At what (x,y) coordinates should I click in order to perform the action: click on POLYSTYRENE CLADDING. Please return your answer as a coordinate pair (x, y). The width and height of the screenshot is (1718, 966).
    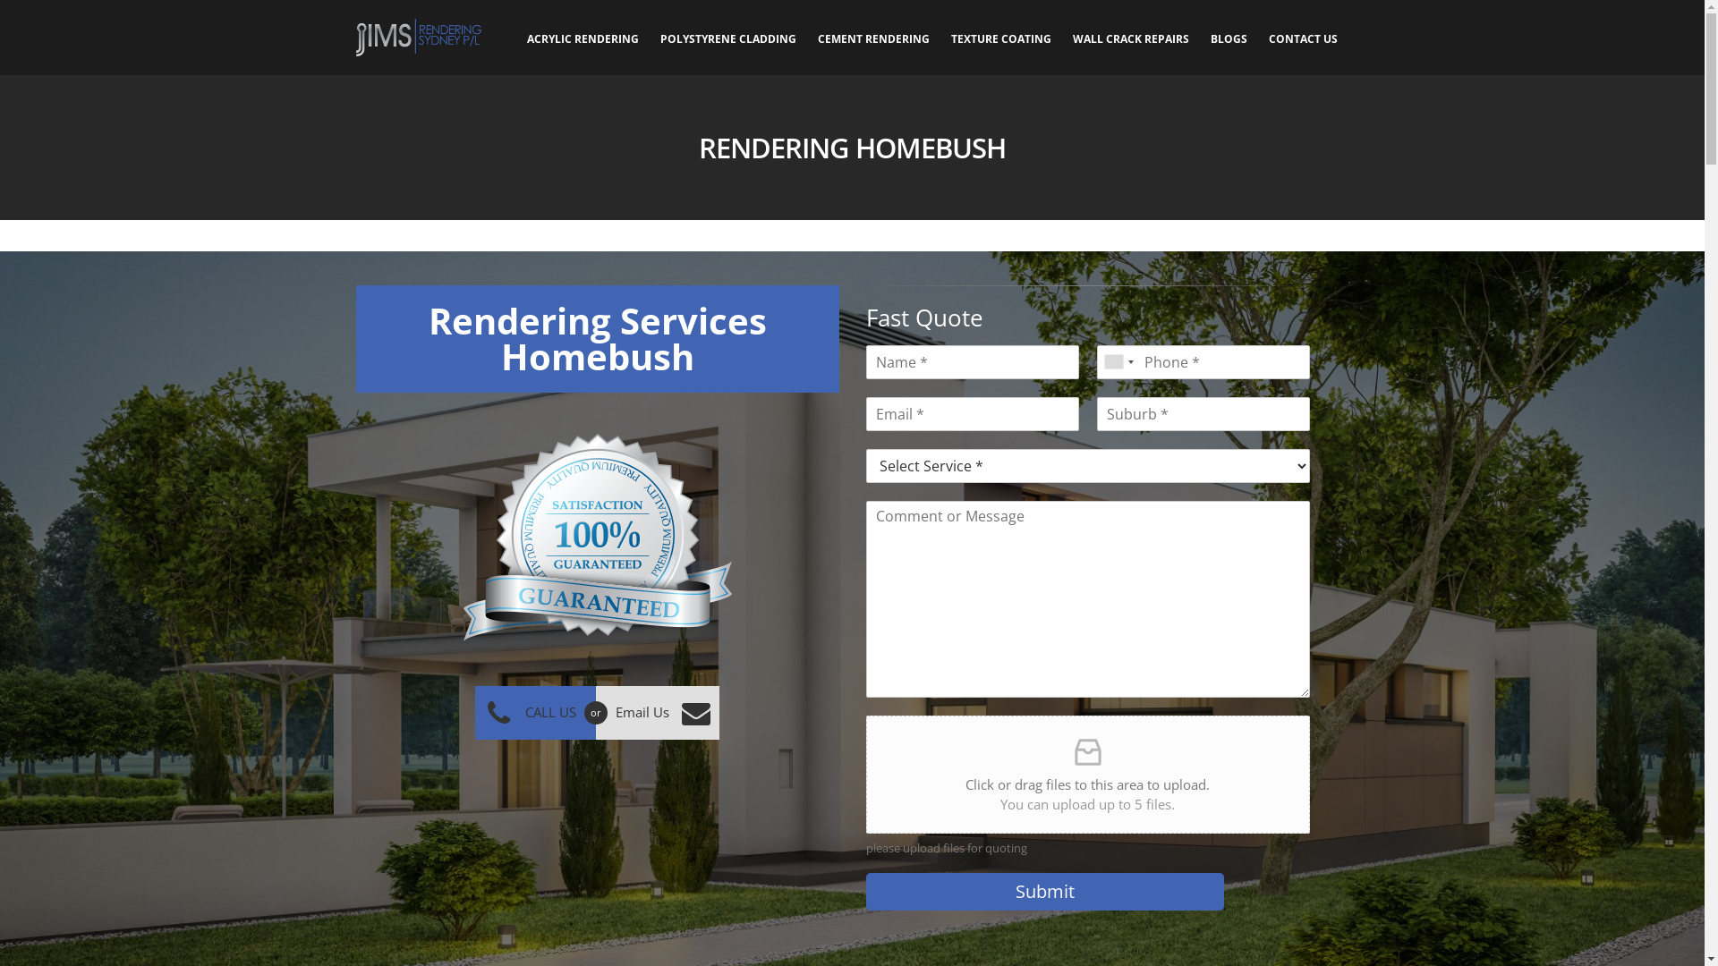
    Looking at the image, I should click on (728, 38).